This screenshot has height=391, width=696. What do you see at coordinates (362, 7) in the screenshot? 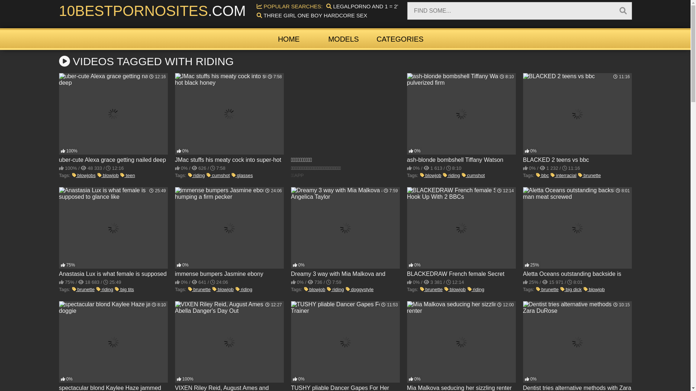
I see `LEGALPORNO AND 1 = 2'` at bounding box center [362, 7].